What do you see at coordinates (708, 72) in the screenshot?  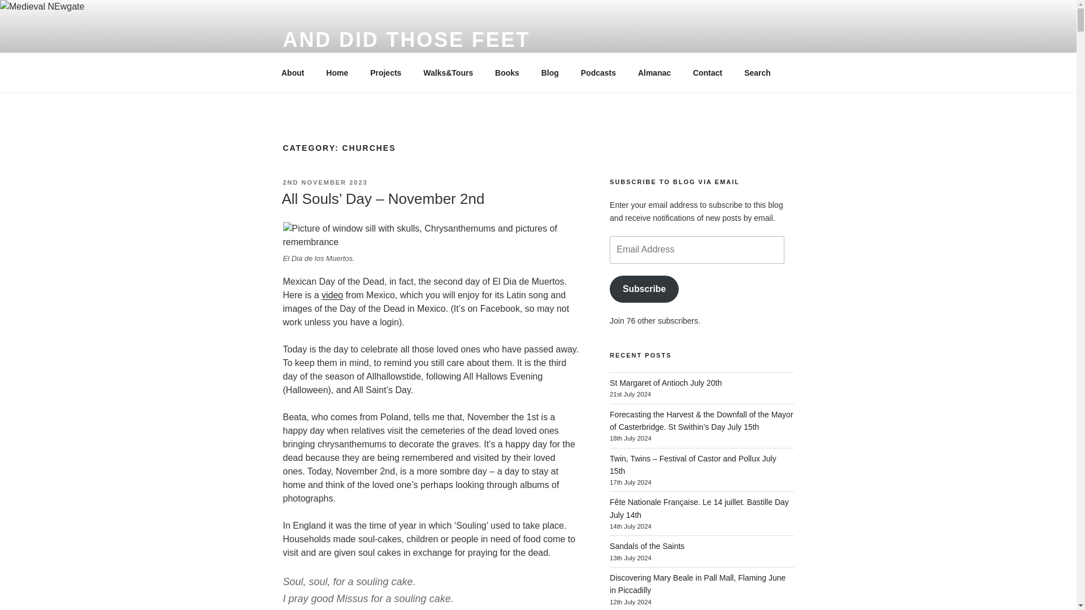 I see `Contact` at bounding box center [708, 72].